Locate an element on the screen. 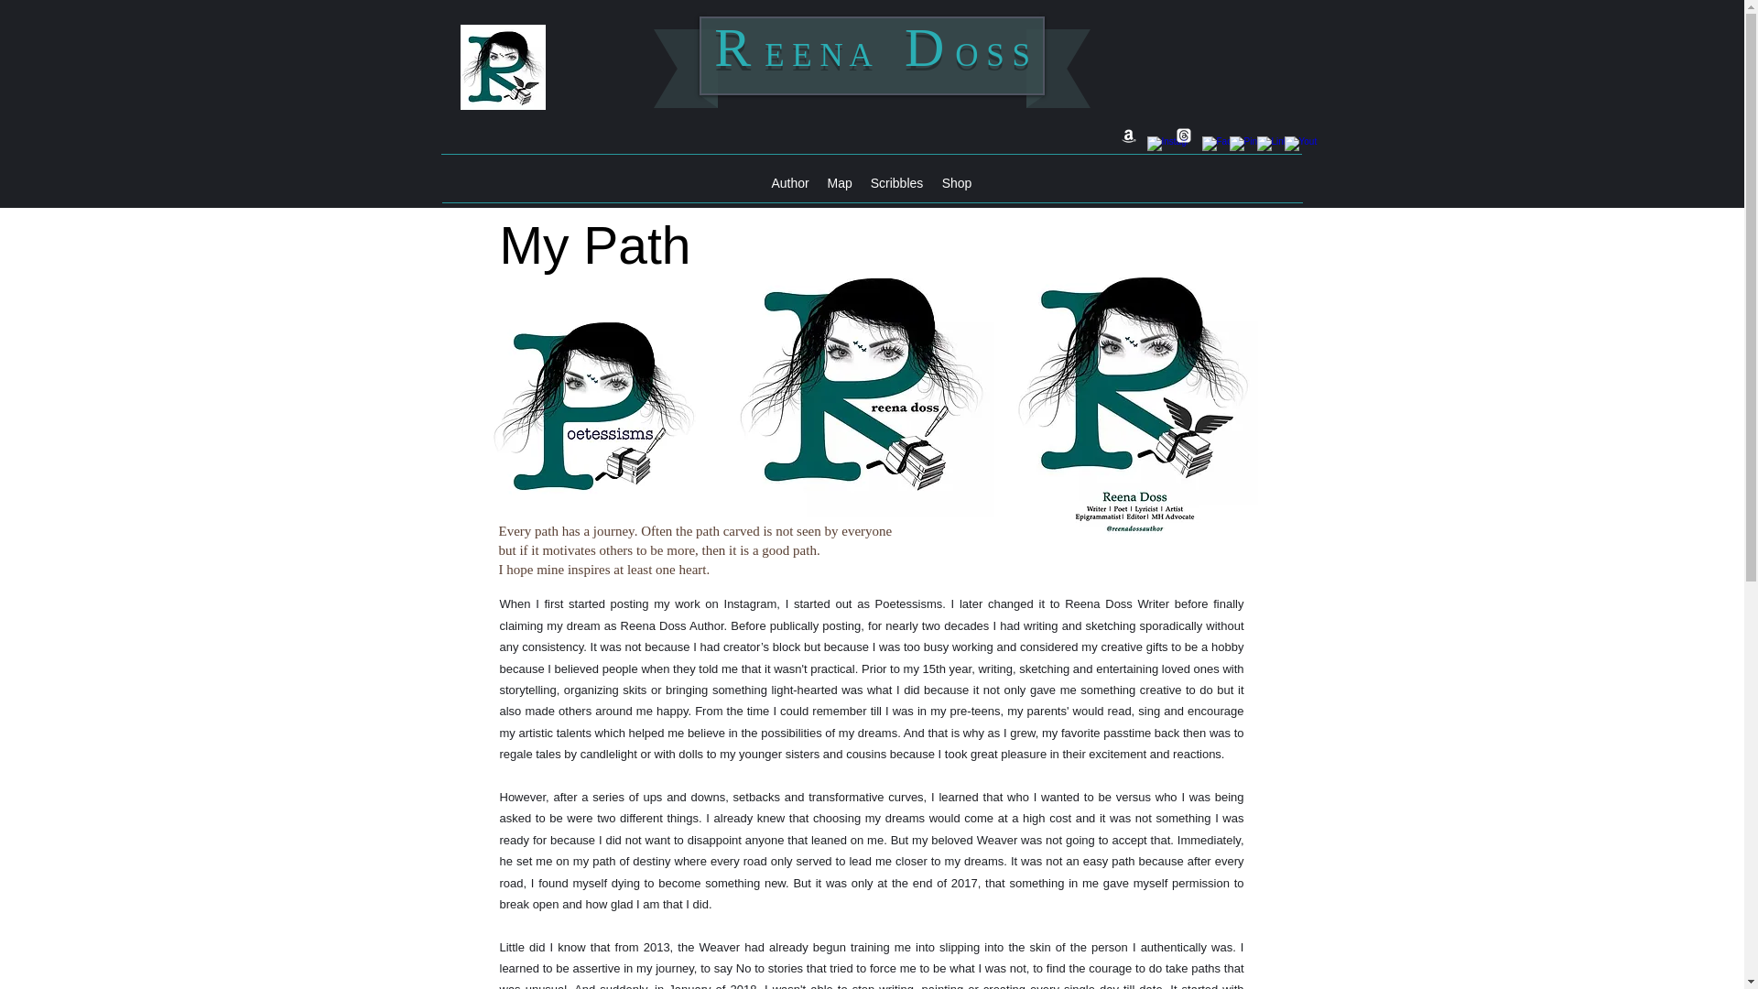 The width and height of the screenshot is (1758, 989). New Logo - Reena Doss Author.jpg is located at coordinates (1135, 396).